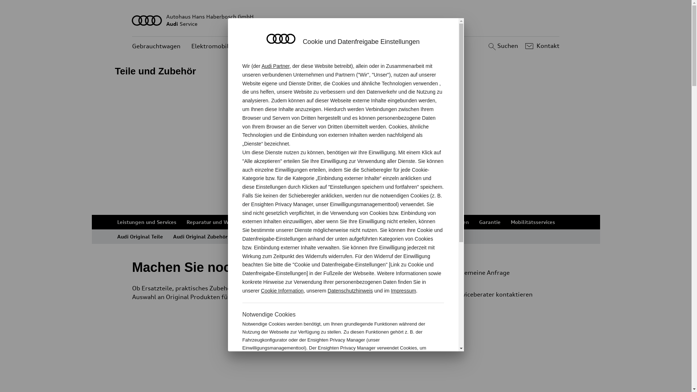  What do you see at coordinates (216, 222) in the screenshot?
I see `Reparatur und Wartung` at bounding box center [216, 222].